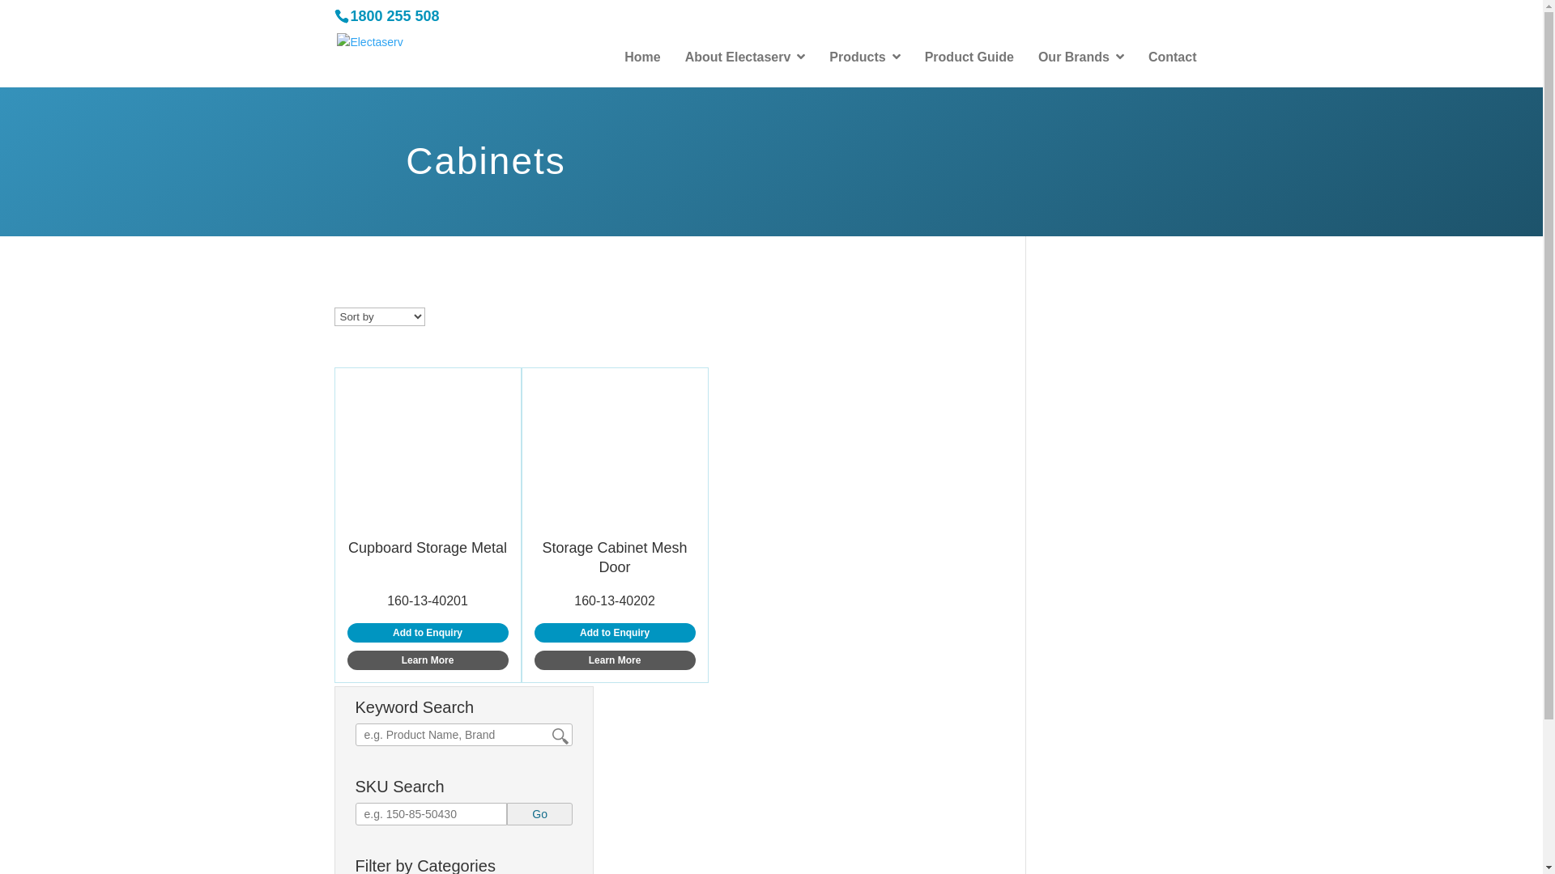  What do you see at coordinates (616, 633) in the screenshot?
I see `Add to Enquiry` at bounding box center [616, 633].